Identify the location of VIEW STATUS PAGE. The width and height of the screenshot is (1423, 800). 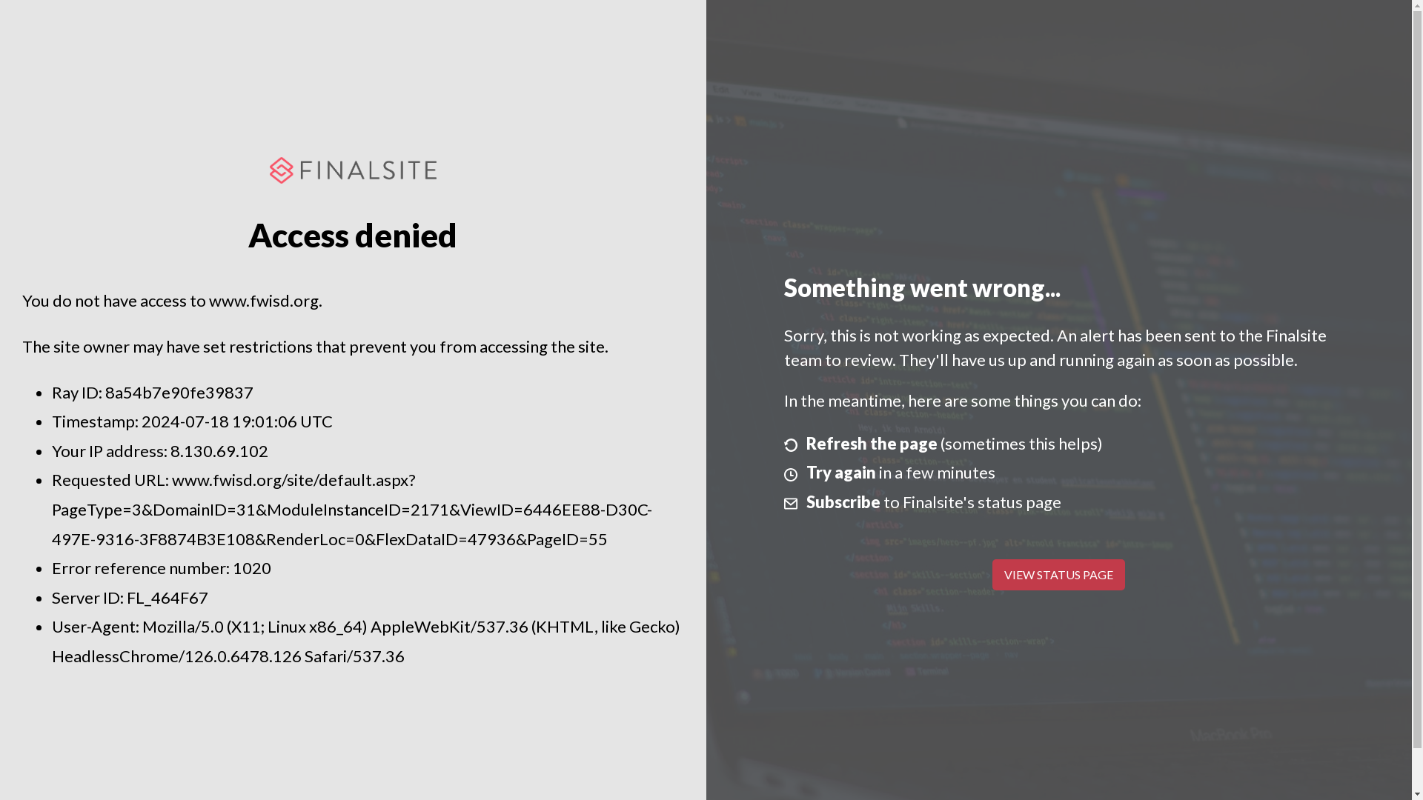
(1058, 575).